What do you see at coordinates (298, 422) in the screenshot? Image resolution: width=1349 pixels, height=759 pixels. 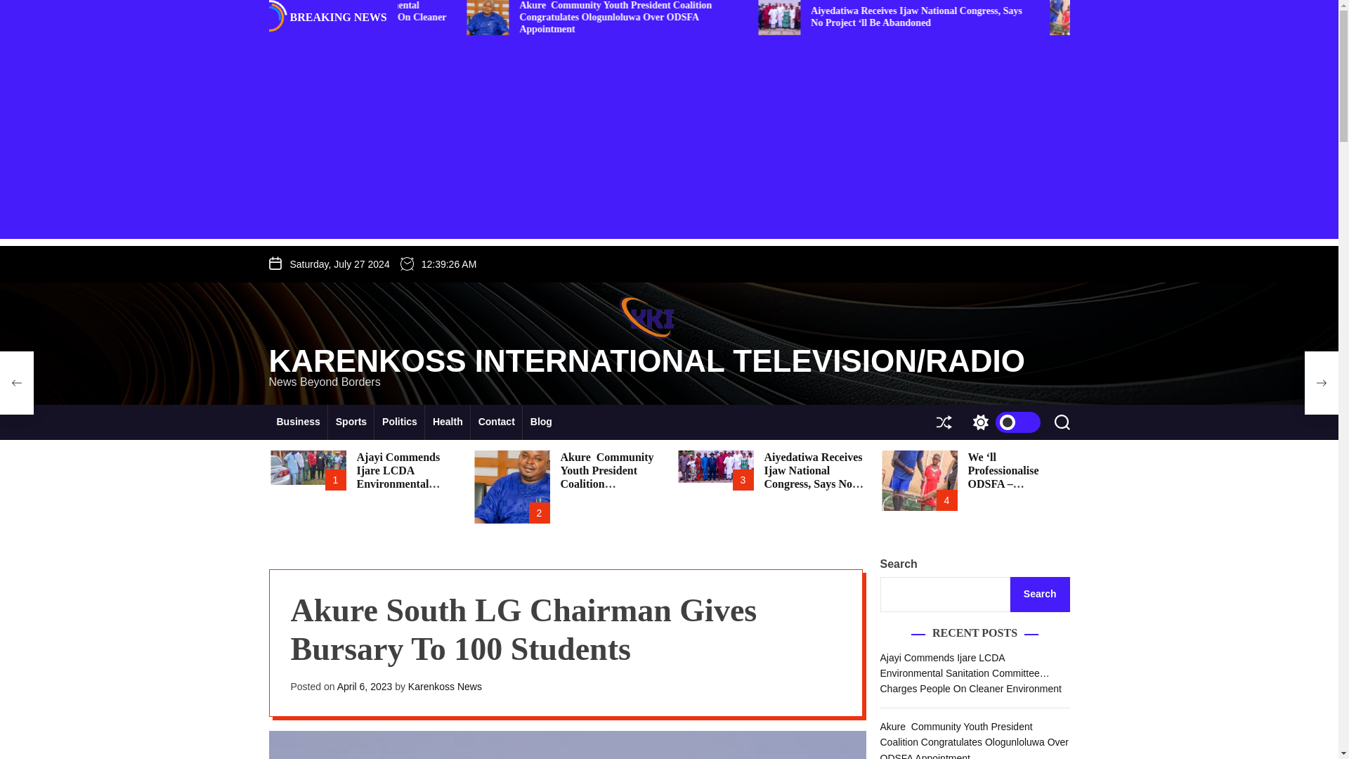 I see `Business` at bounding box center [298, 422].